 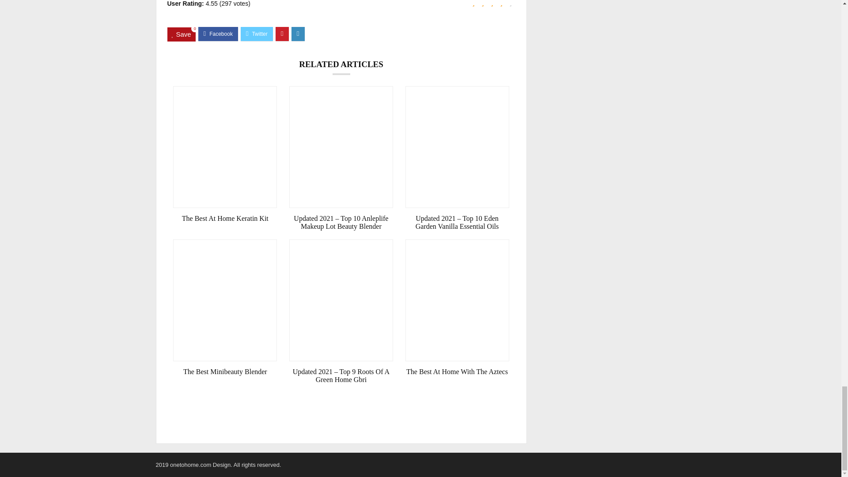 I want to click on The Best Minibeauty Blender, so click(x=225, y=372).